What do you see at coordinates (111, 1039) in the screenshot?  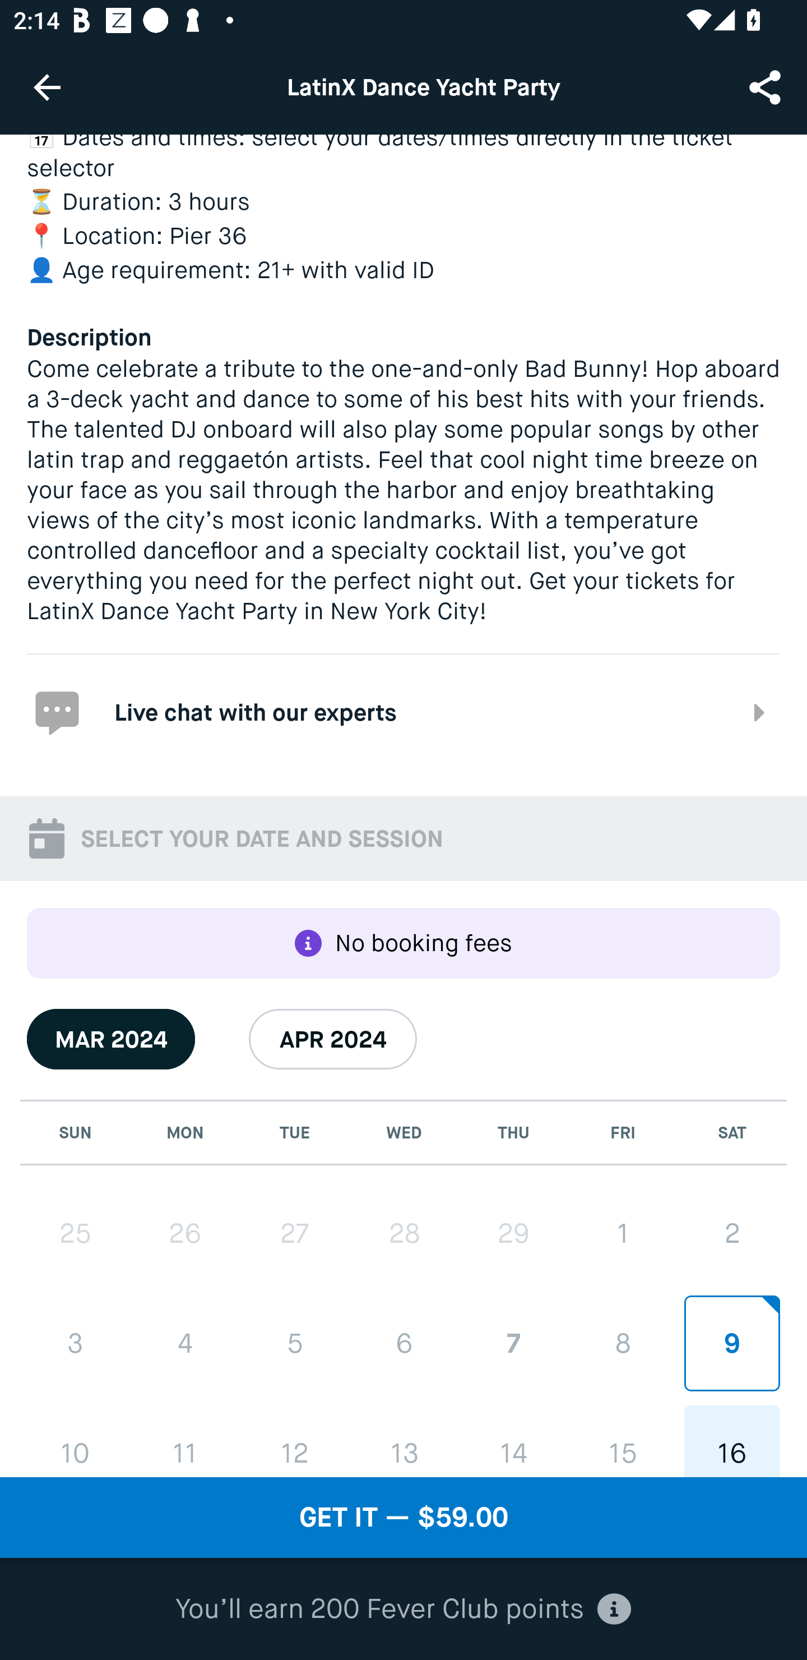 I see `MAR 2024` at bounding box center [111, 1039].